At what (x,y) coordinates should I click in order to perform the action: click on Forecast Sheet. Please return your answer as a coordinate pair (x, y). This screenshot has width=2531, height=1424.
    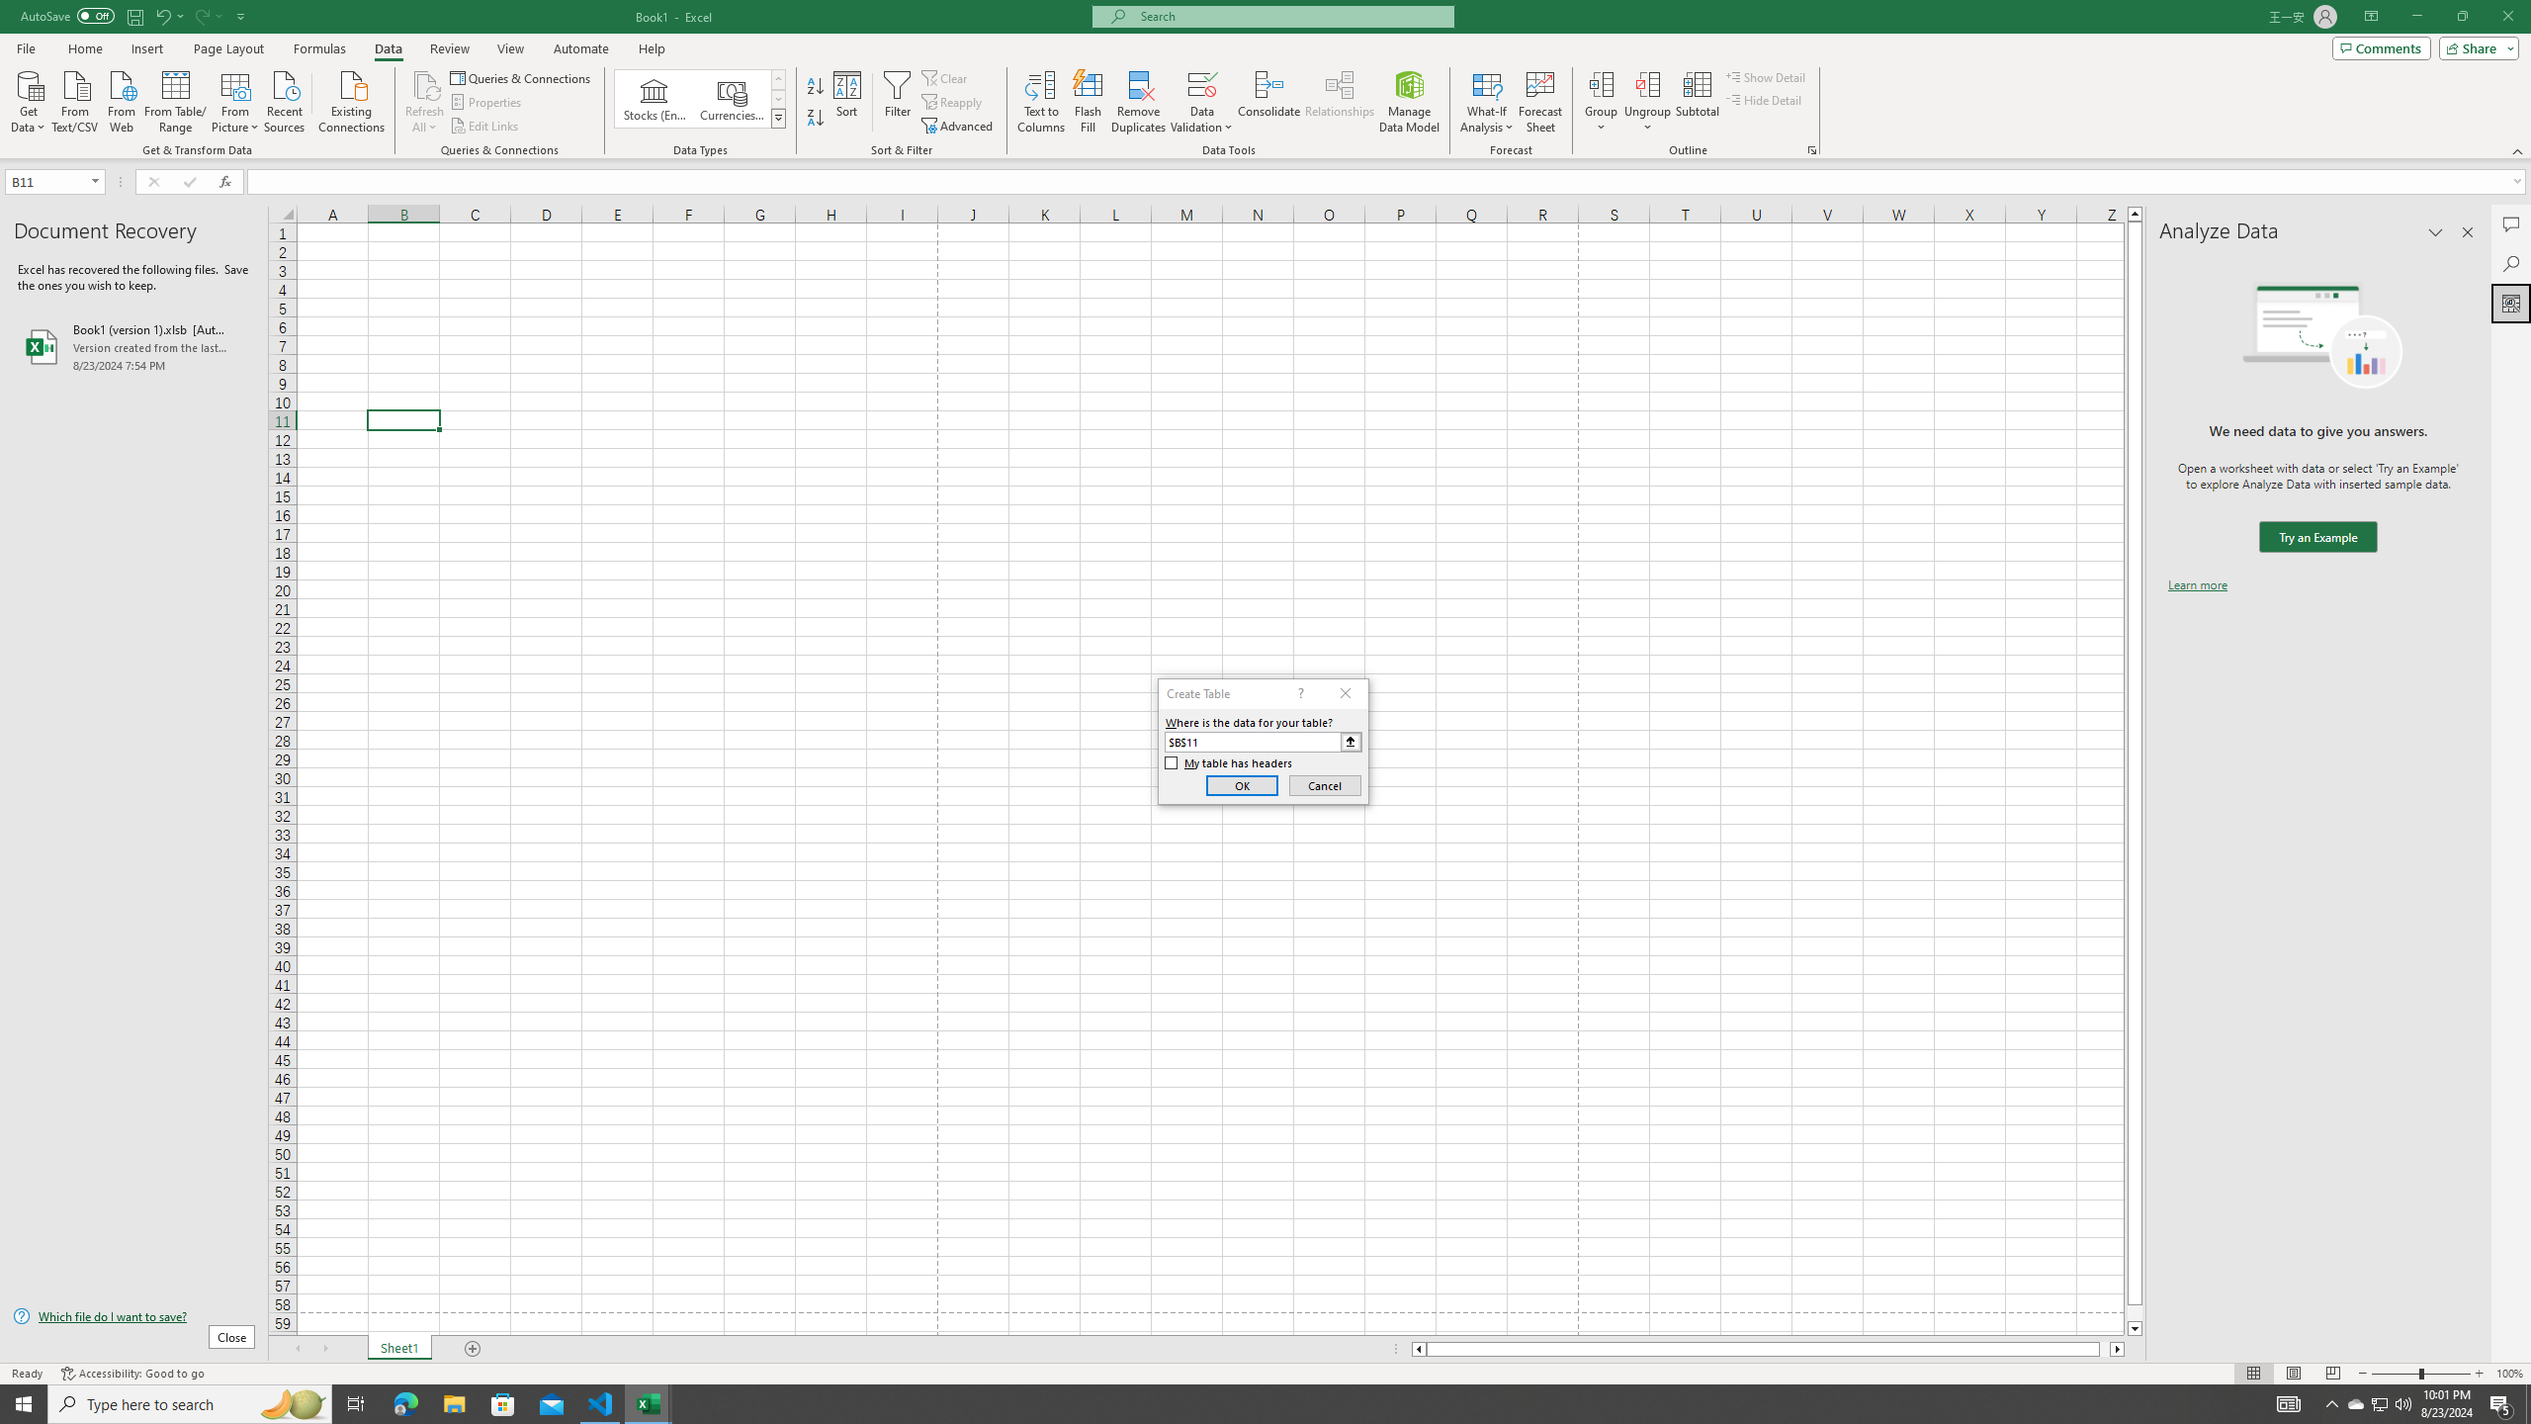
    Looking at the image, I should click on (1540, 102).